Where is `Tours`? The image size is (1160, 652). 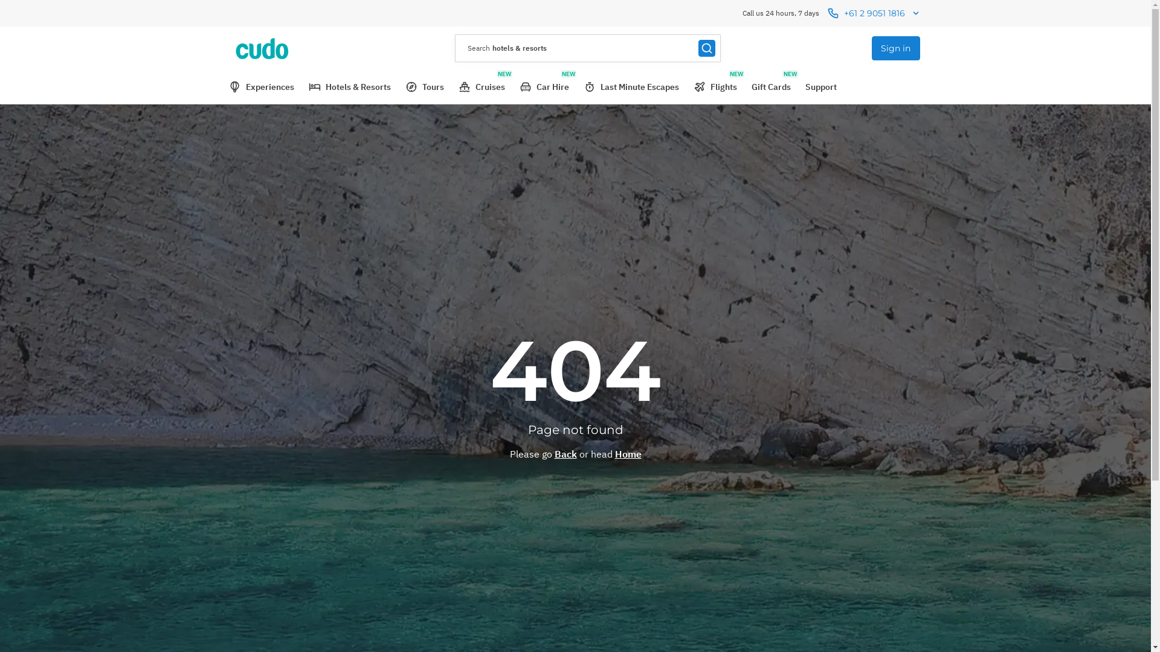 Tours is located at coordinates (424, 87).